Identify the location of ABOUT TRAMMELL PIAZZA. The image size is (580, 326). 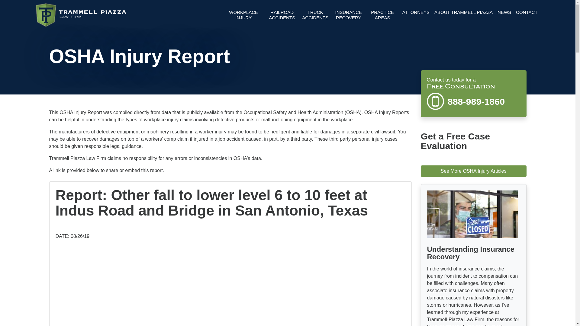
(463, 12).